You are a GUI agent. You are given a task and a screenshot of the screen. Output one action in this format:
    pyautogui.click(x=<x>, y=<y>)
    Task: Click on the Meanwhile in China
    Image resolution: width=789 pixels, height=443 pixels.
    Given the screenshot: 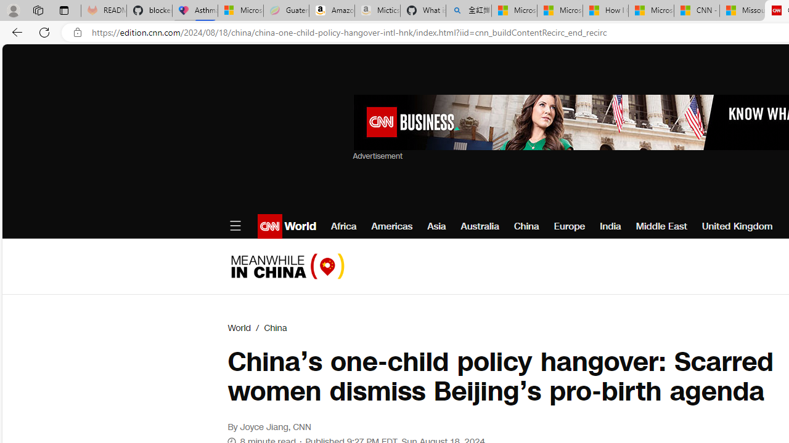 What is the action you would take?
    pyautogui.click(x=287, y=266)
    